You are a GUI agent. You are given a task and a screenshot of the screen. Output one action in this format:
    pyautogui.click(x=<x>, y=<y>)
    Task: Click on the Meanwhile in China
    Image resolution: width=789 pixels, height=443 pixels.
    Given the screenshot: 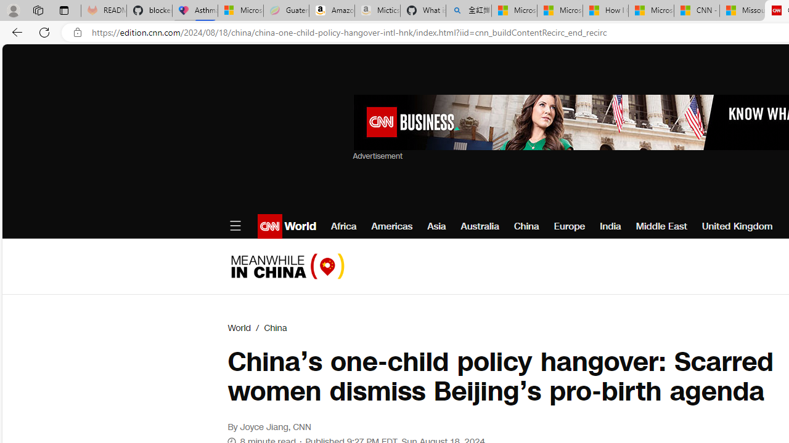 What is the action you would take?
    pyautogui.click(x=287, y=266)
    